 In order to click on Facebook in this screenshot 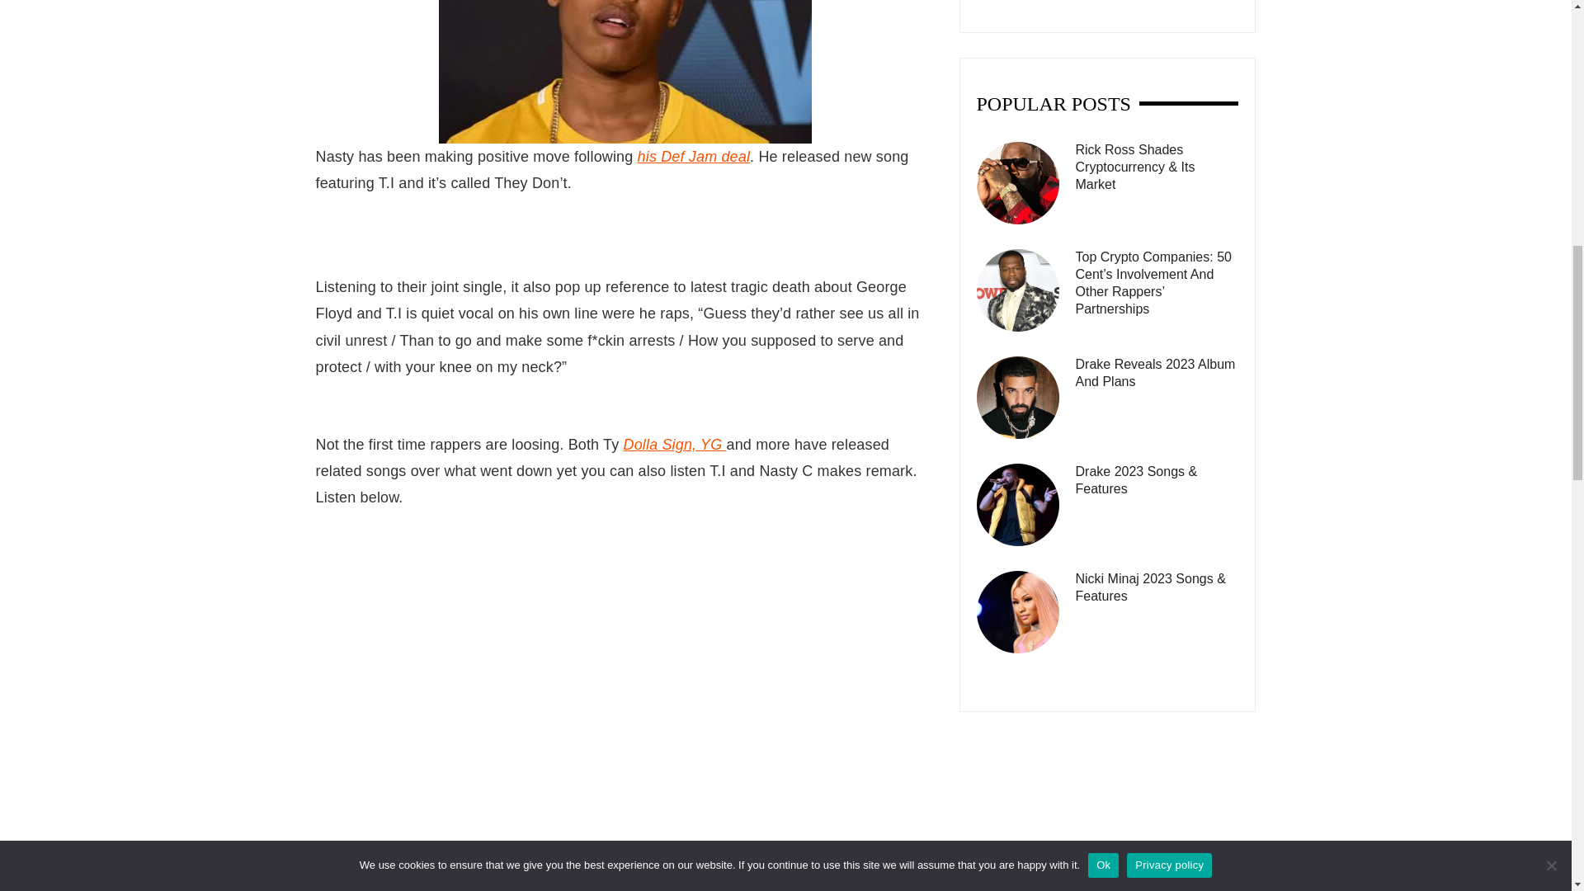, I will do `click(356, 888)`.